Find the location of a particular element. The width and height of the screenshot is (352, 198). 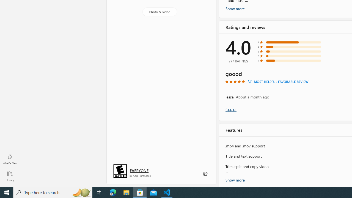

Show all ratings and reviews is located at coordinates (230, 109).